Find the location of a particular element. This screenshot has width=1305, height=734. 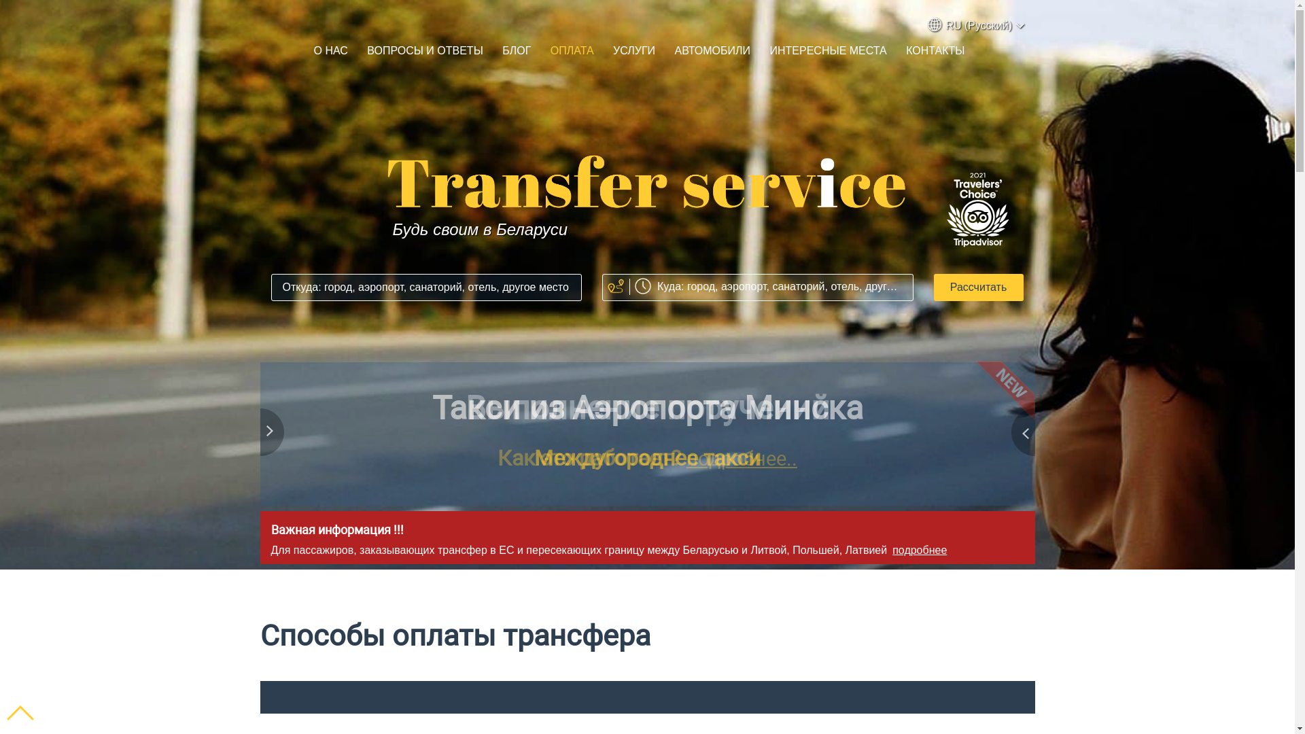

Next is located at coordinates (1021, 435).